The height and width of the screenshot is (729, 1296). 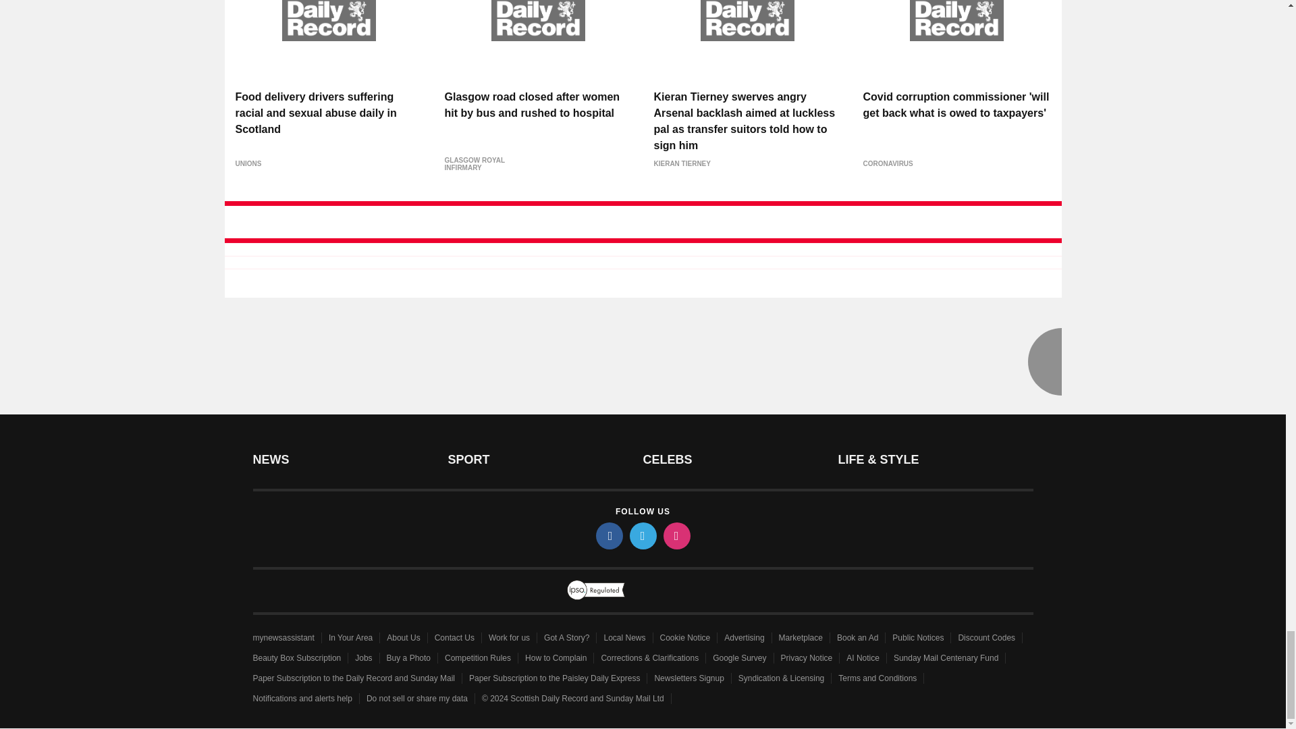 I want to click on instagram, so click(x=676, y=536).